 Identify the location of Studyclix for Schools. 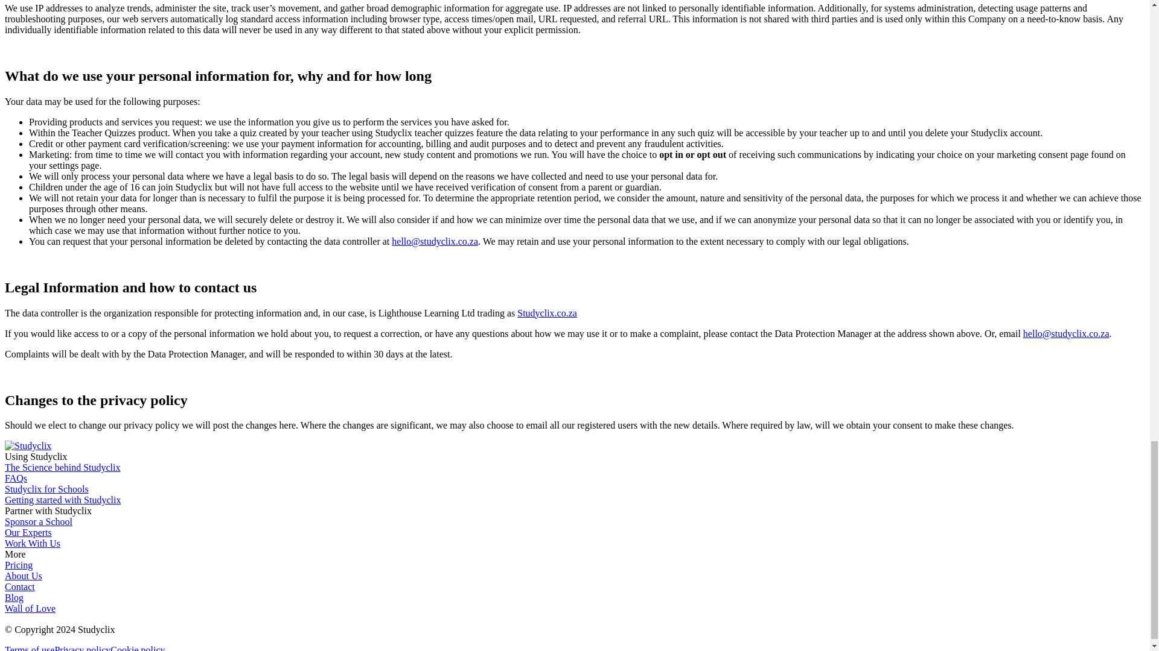
(46, 489).